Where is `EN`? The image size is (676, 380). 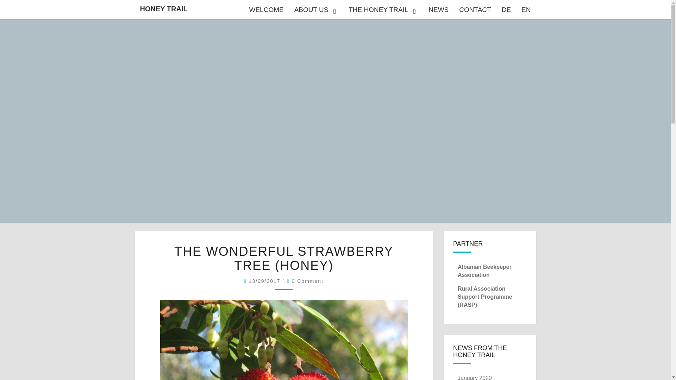
EN is located at coordinates (526, 10).